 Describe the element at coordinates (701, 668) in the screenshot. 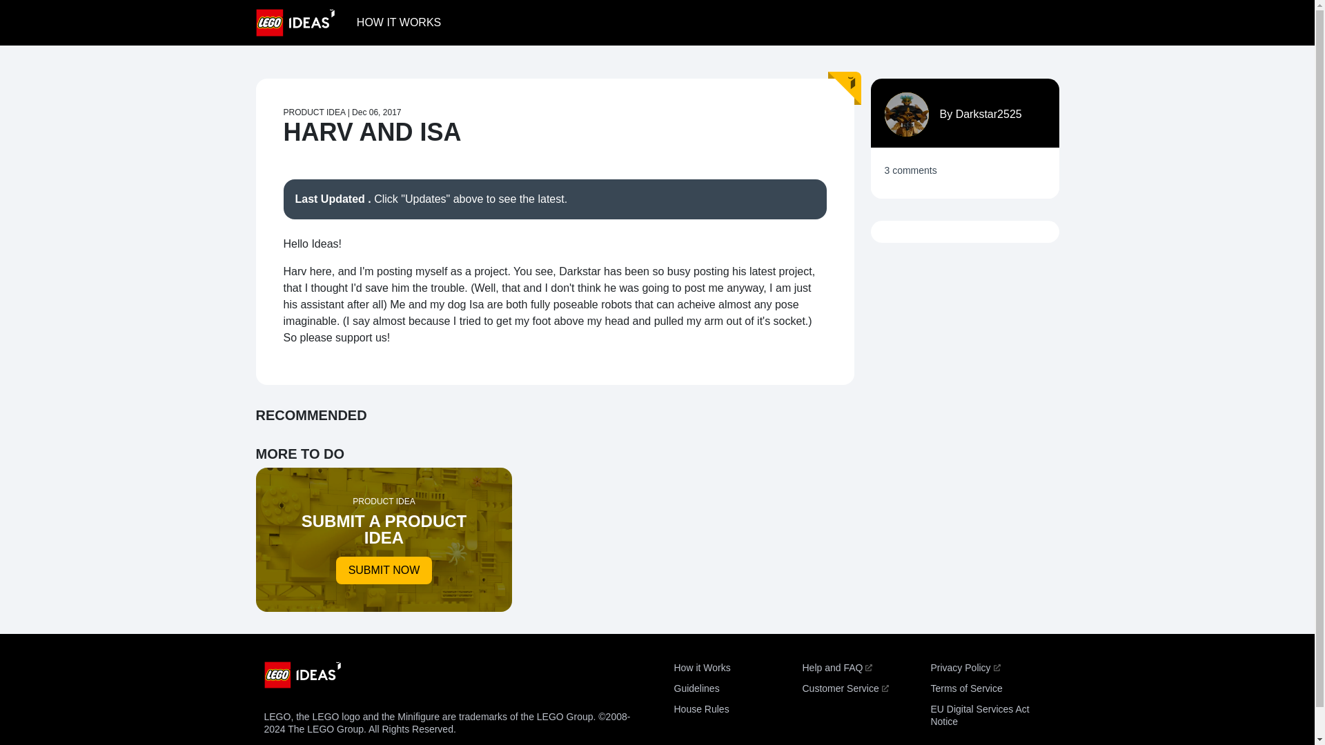

I see `How it Works` at that location.